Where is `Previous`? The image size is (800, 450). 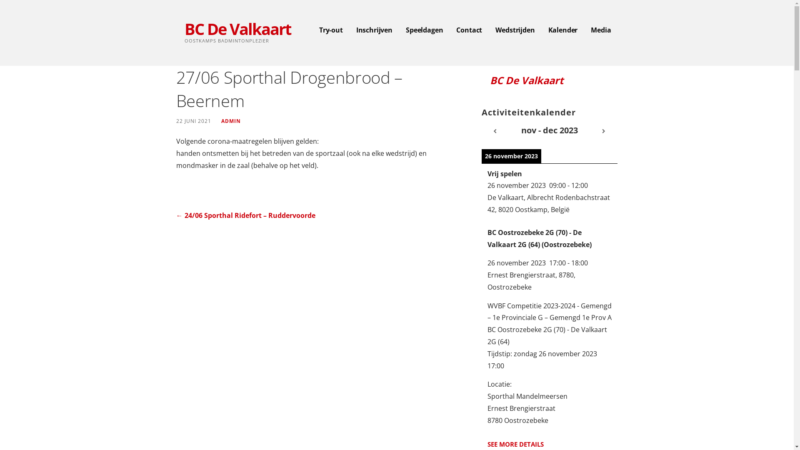
Previous is located at coordinates (495, 131).